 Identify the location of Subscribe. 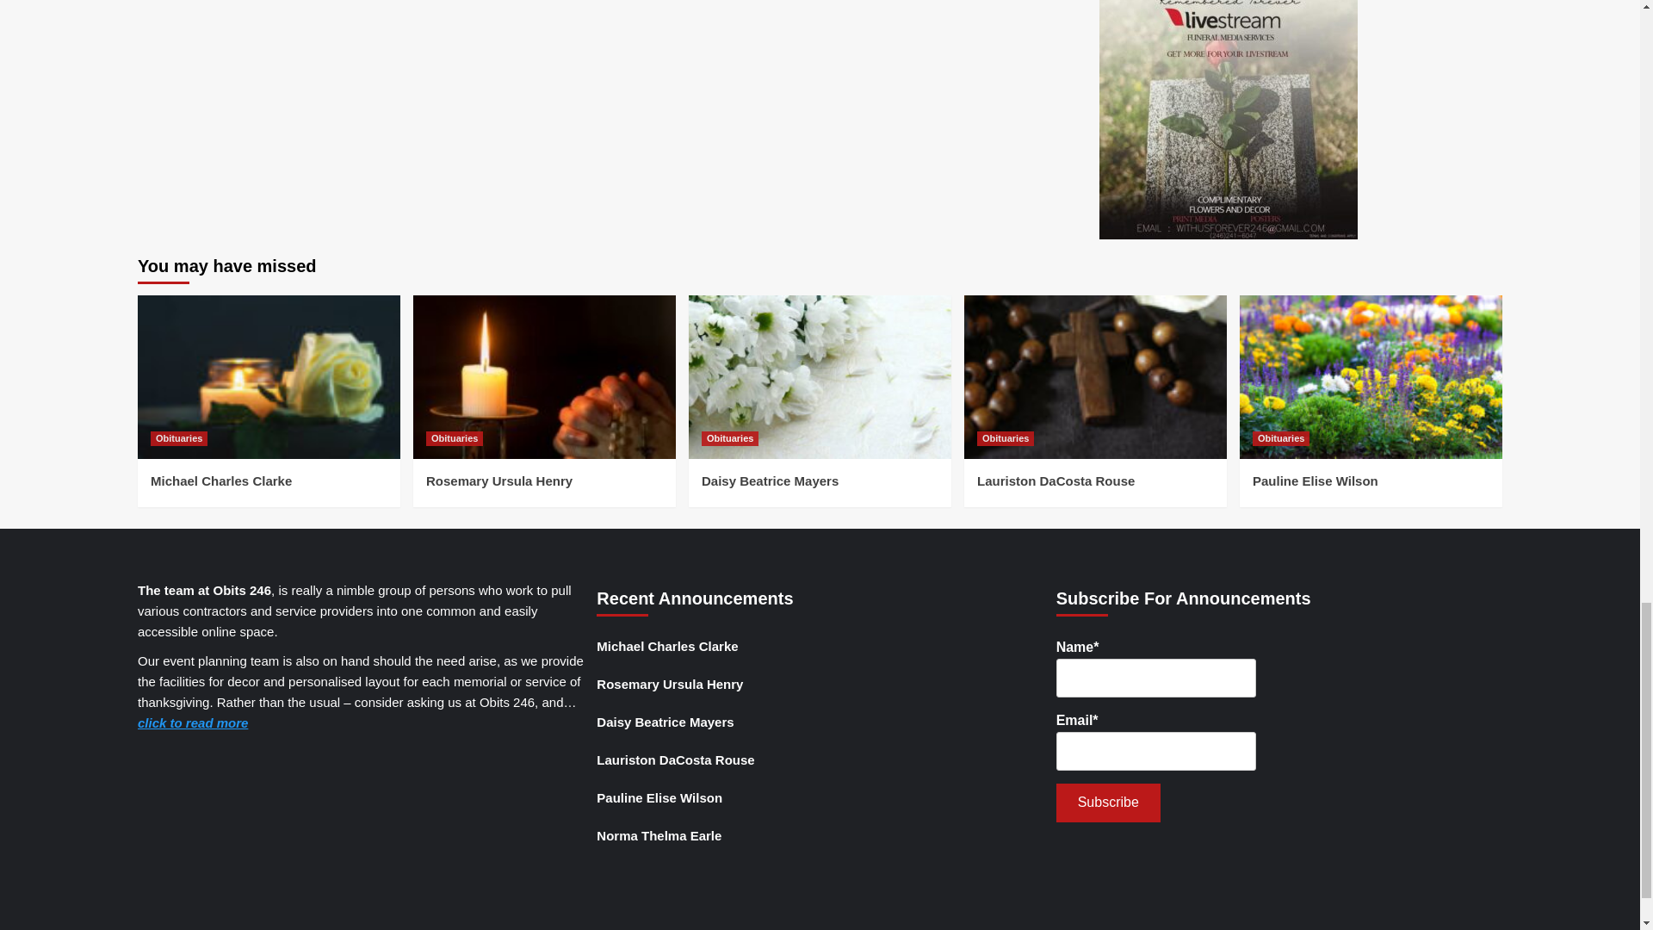
(1107, 803).